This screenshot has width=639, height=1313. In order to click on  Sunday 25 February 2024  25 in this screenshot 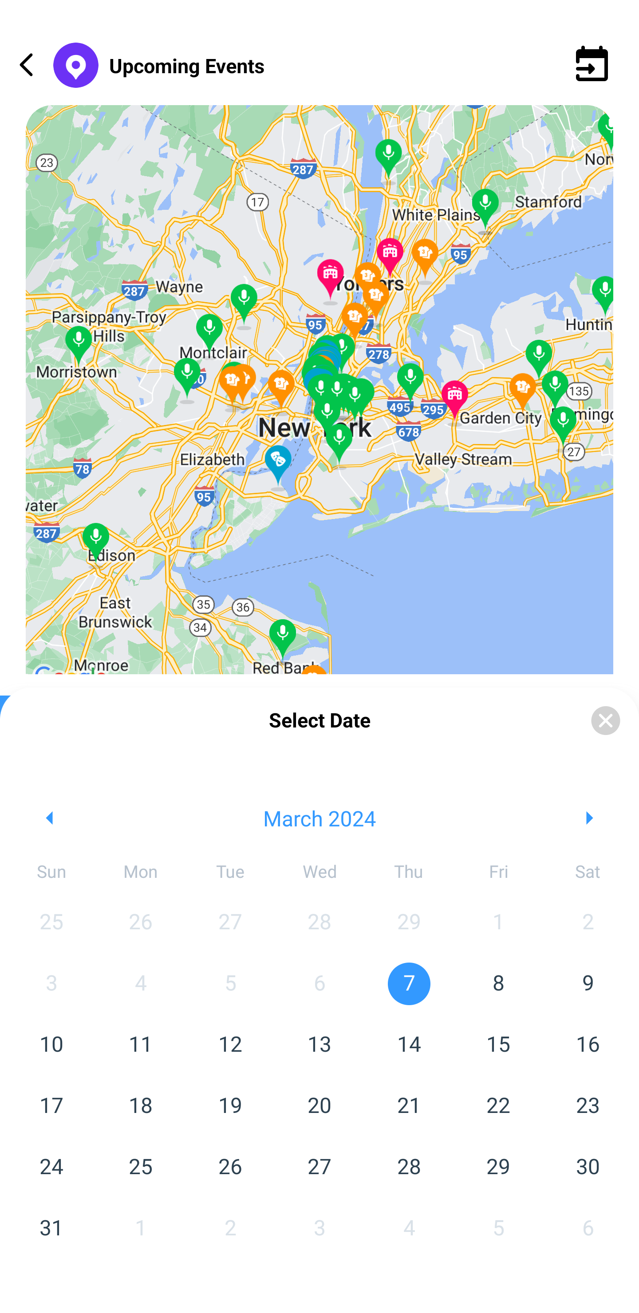, I will do `click(51, 922)`.